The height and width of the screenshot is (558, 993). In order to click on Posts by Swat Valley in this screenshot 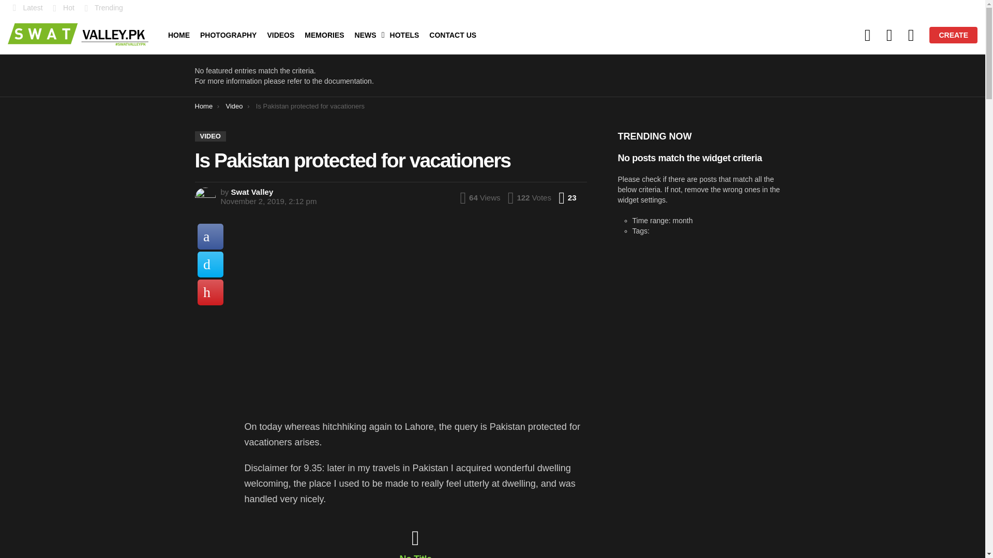, I will do `click(252, 192)`.